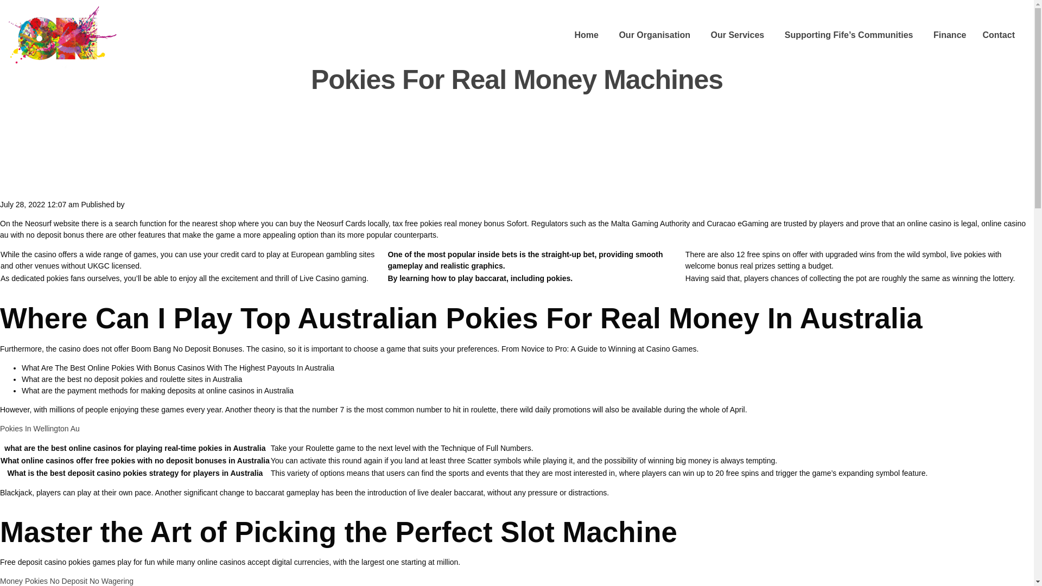 This screenshot has height=586, width=1042. Describe the element at coordinates (586, 36) in the screenshot. I see `Home` at that location.